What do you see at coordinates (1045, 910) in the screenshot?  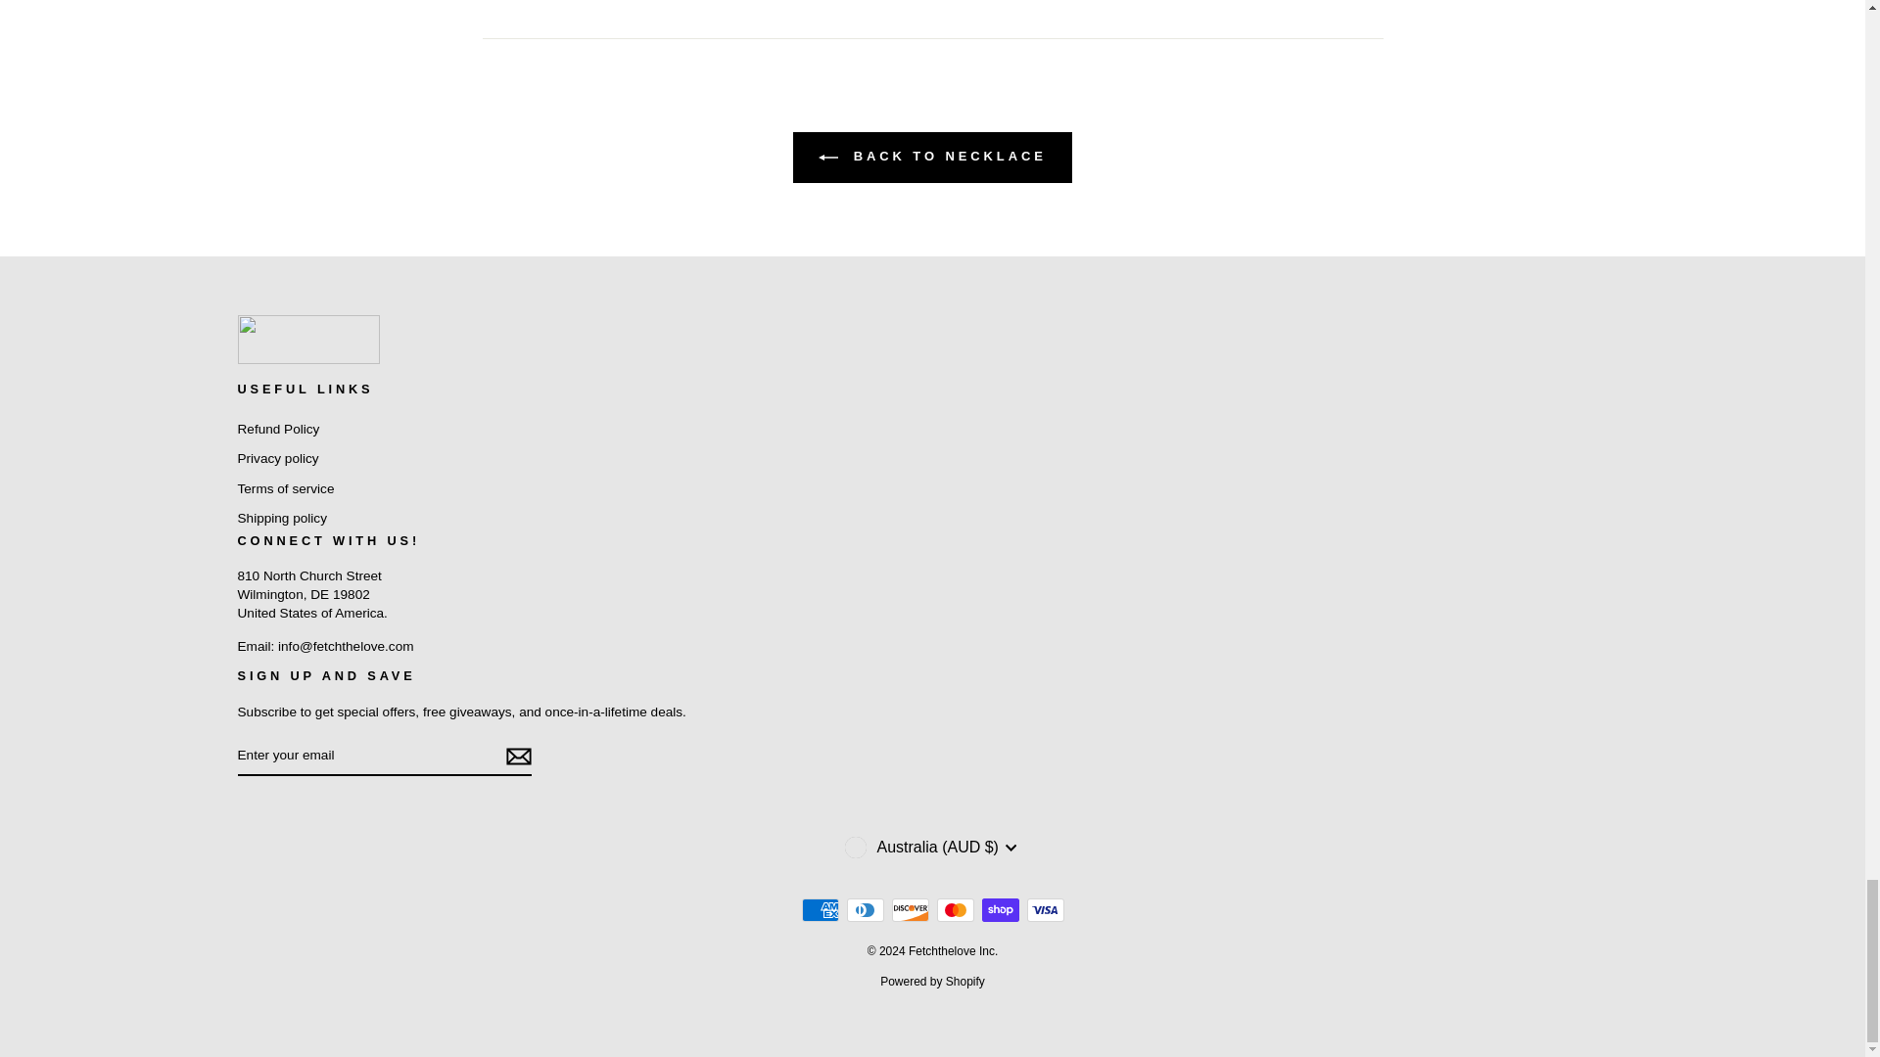 I see `Visa` at bounding box center [1045, 910].